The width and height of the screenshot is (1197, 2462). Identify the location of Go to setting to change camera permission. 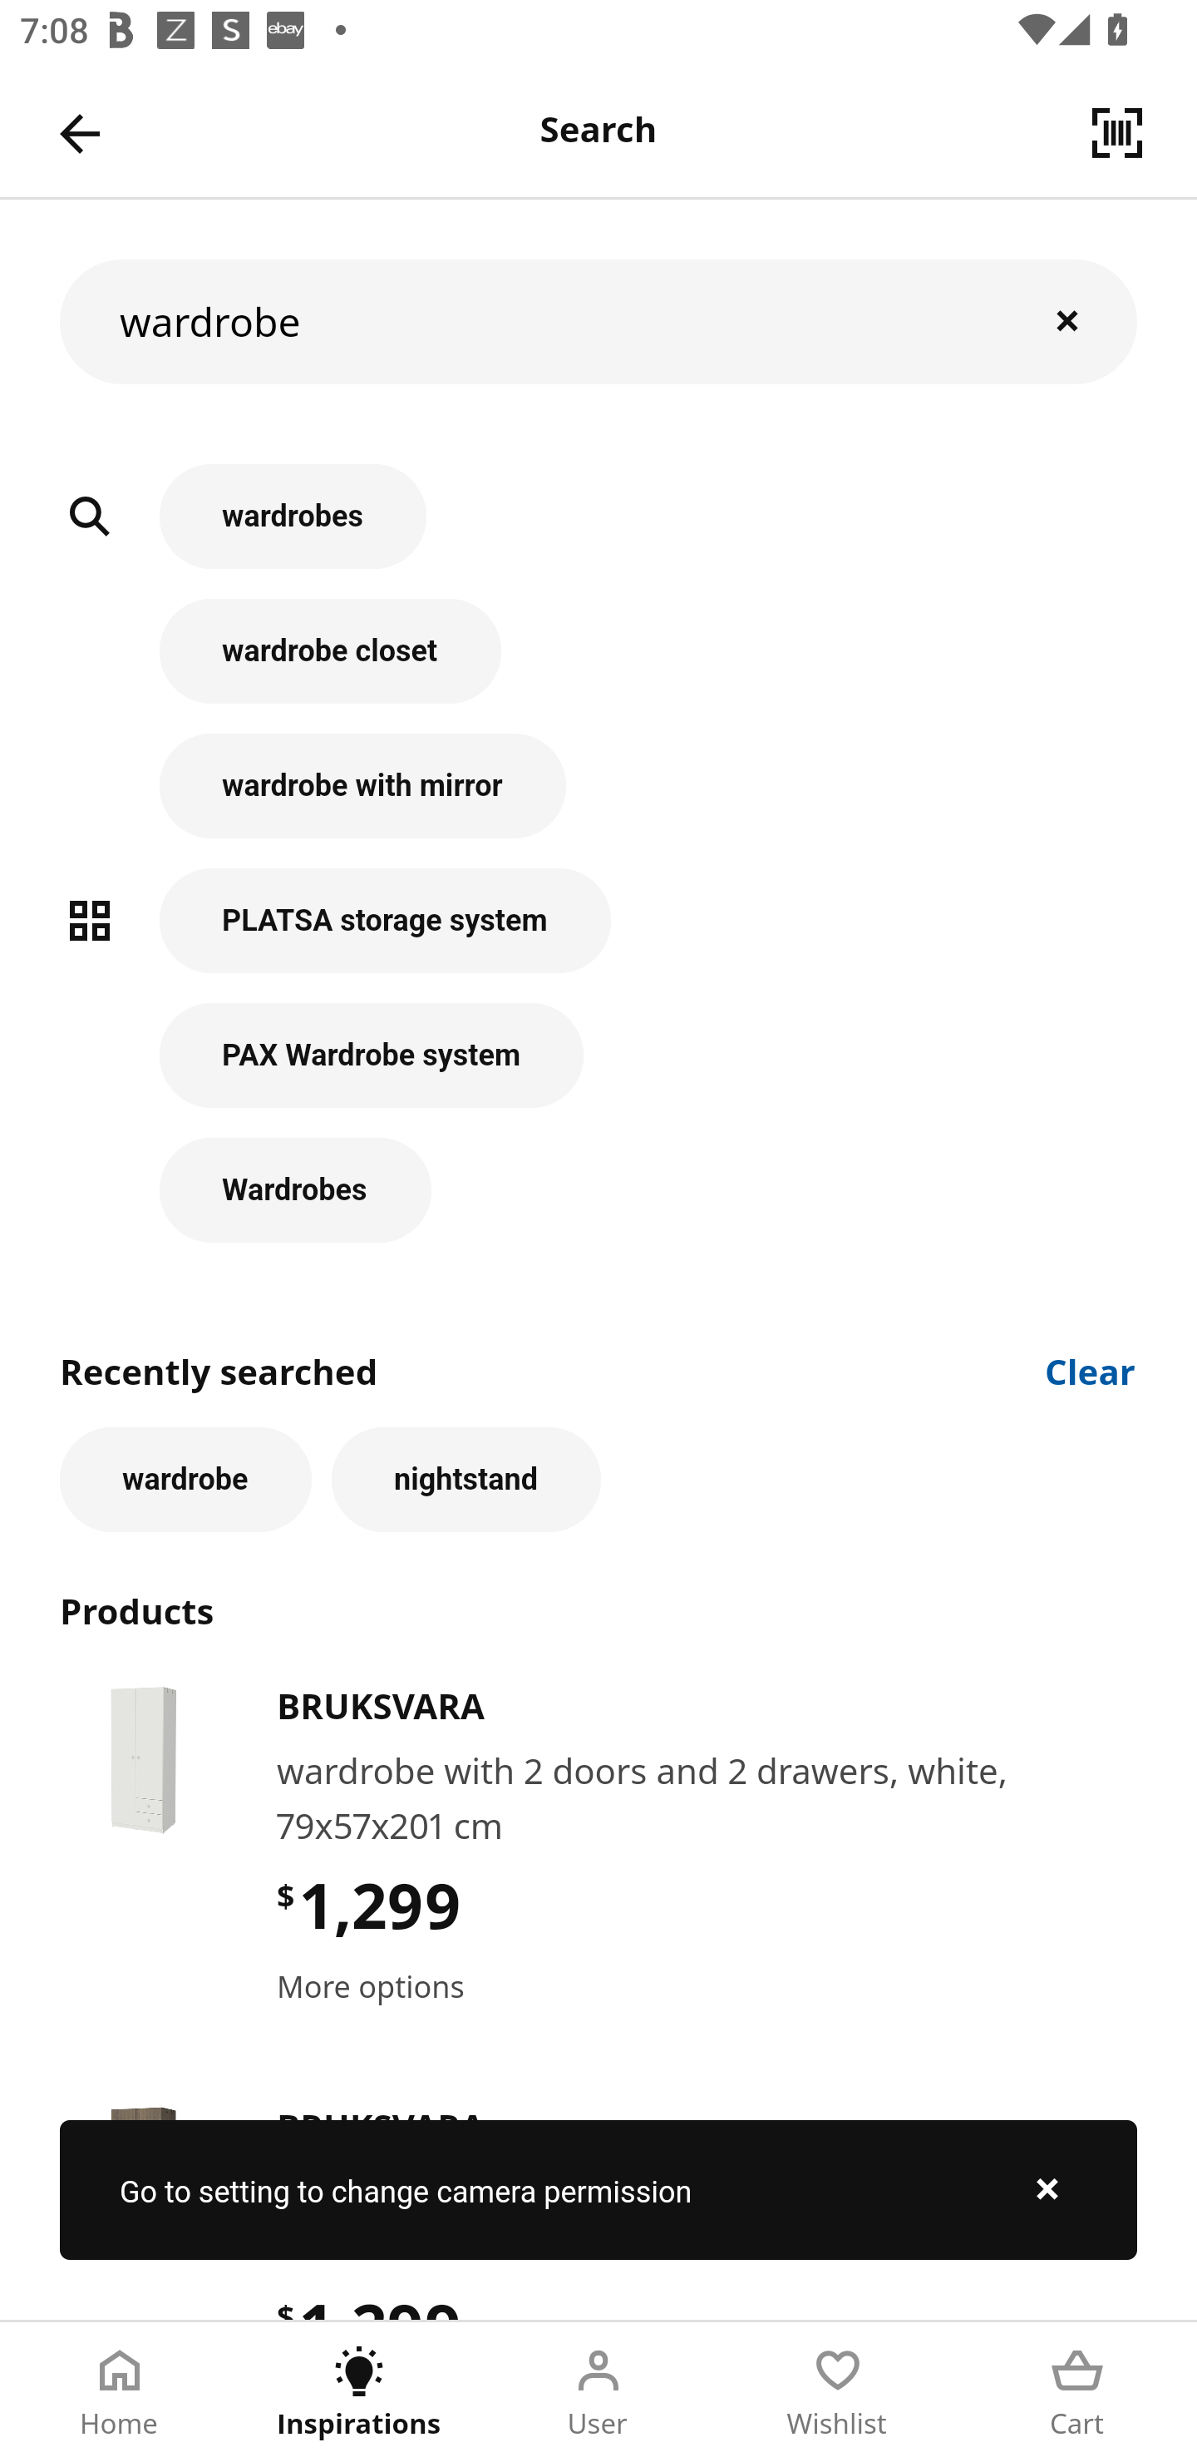
(598, 2189).